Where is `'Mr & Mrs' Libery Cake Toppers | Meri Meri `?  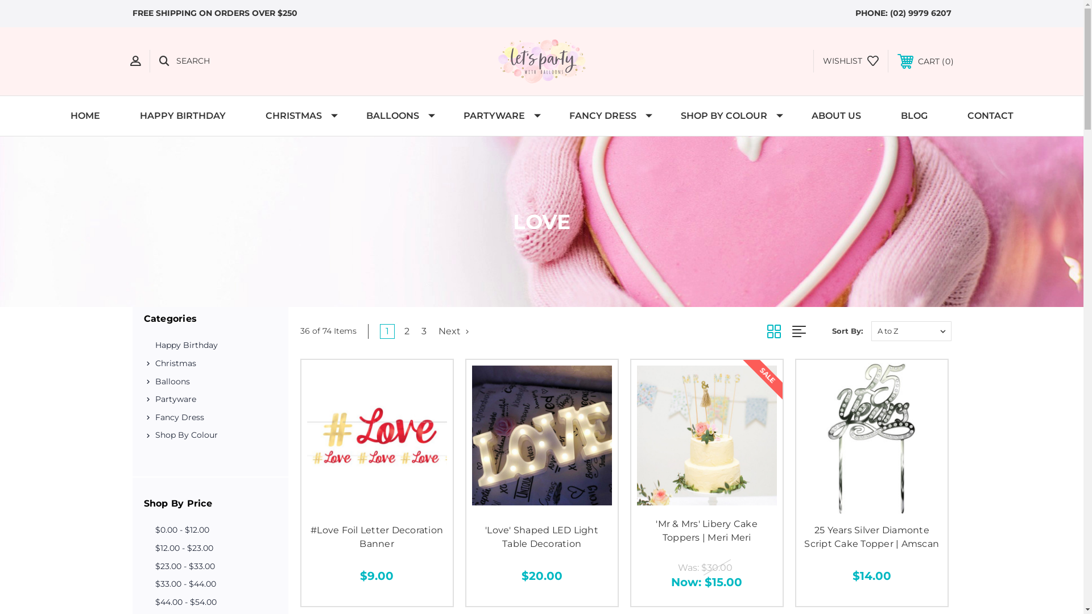 'Mr & Mrs' Libery Cake Toppers | Meri Meri  is located at coordinates (707, 435).